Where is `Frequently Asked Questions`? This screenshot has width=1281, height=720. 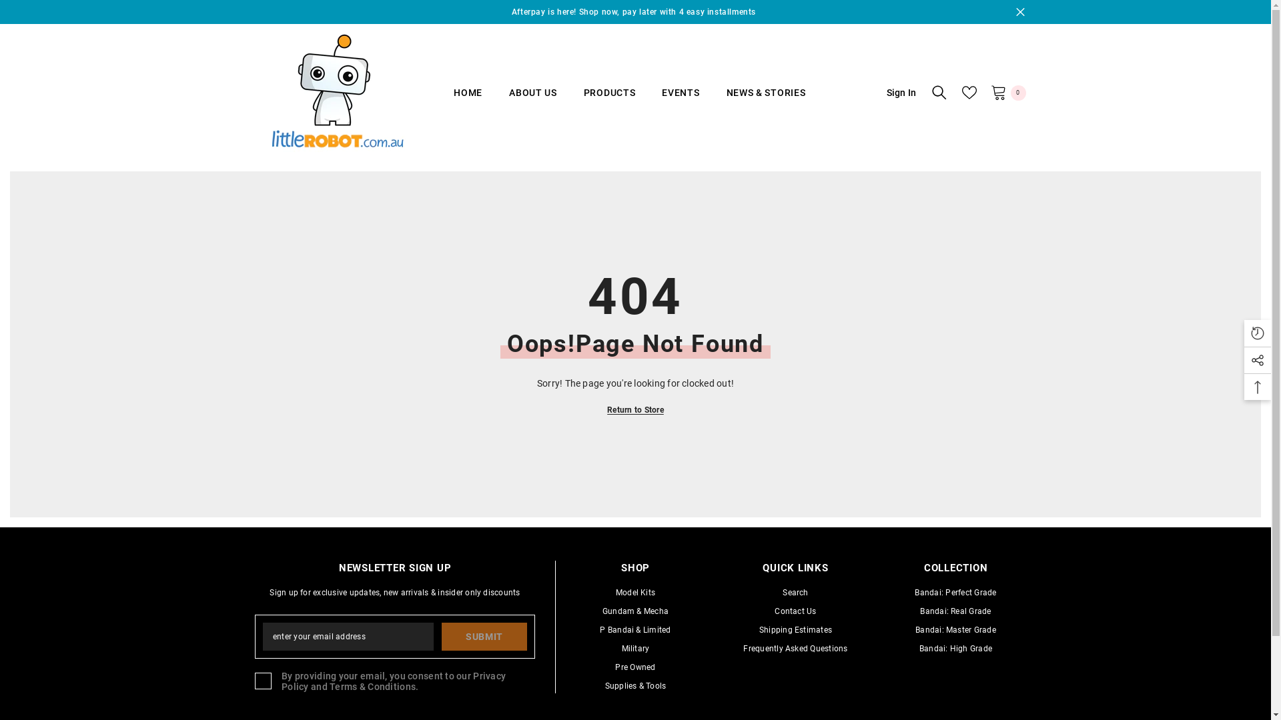 Frequently Asked Questions is located at coordinates (795, 649).